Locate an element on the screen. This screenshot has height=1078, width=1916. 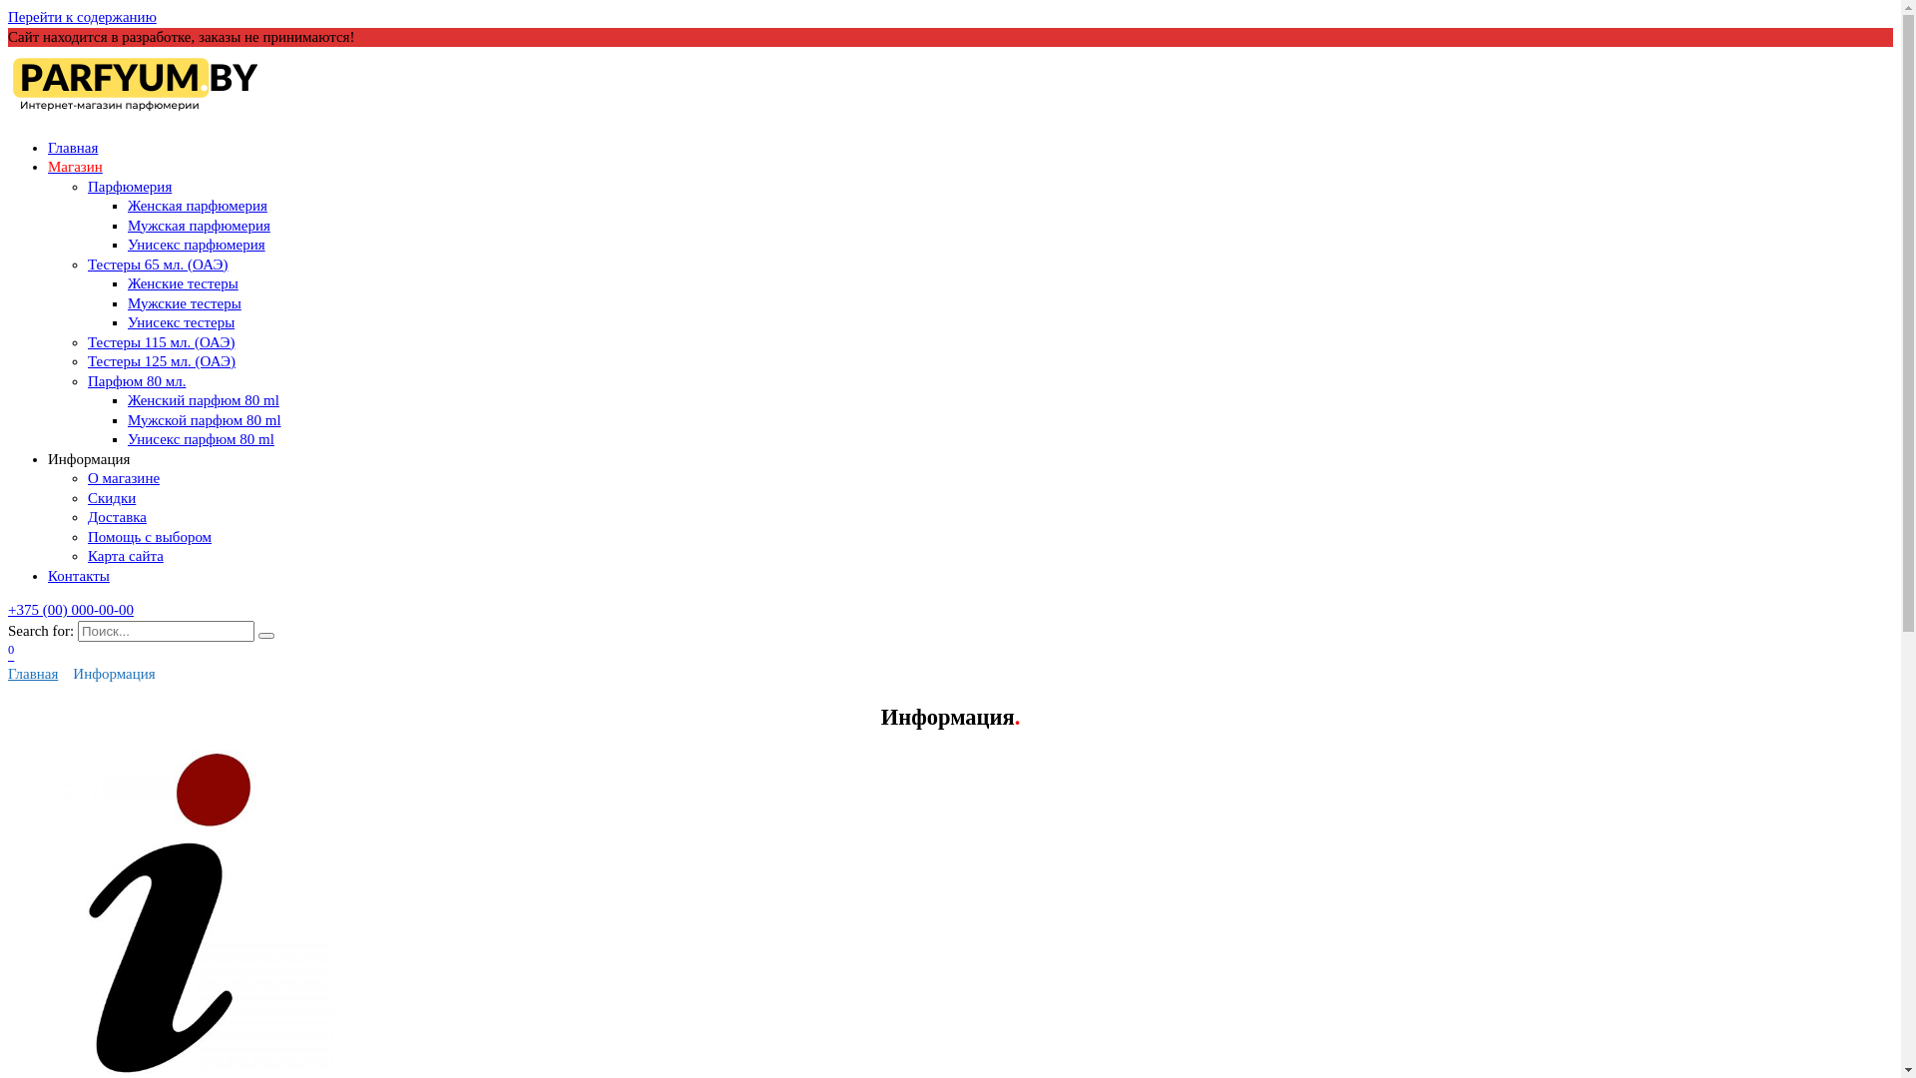
0 is located at coordinates (11, 655).